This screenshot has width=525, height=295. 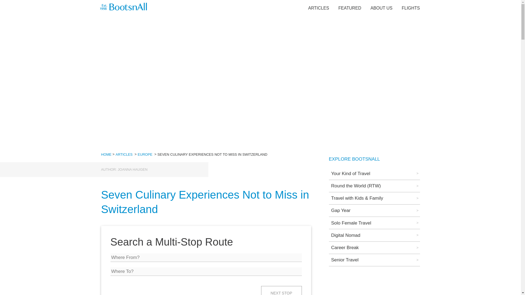 I want to click on ARTICLES, so click(x=124, y=155).